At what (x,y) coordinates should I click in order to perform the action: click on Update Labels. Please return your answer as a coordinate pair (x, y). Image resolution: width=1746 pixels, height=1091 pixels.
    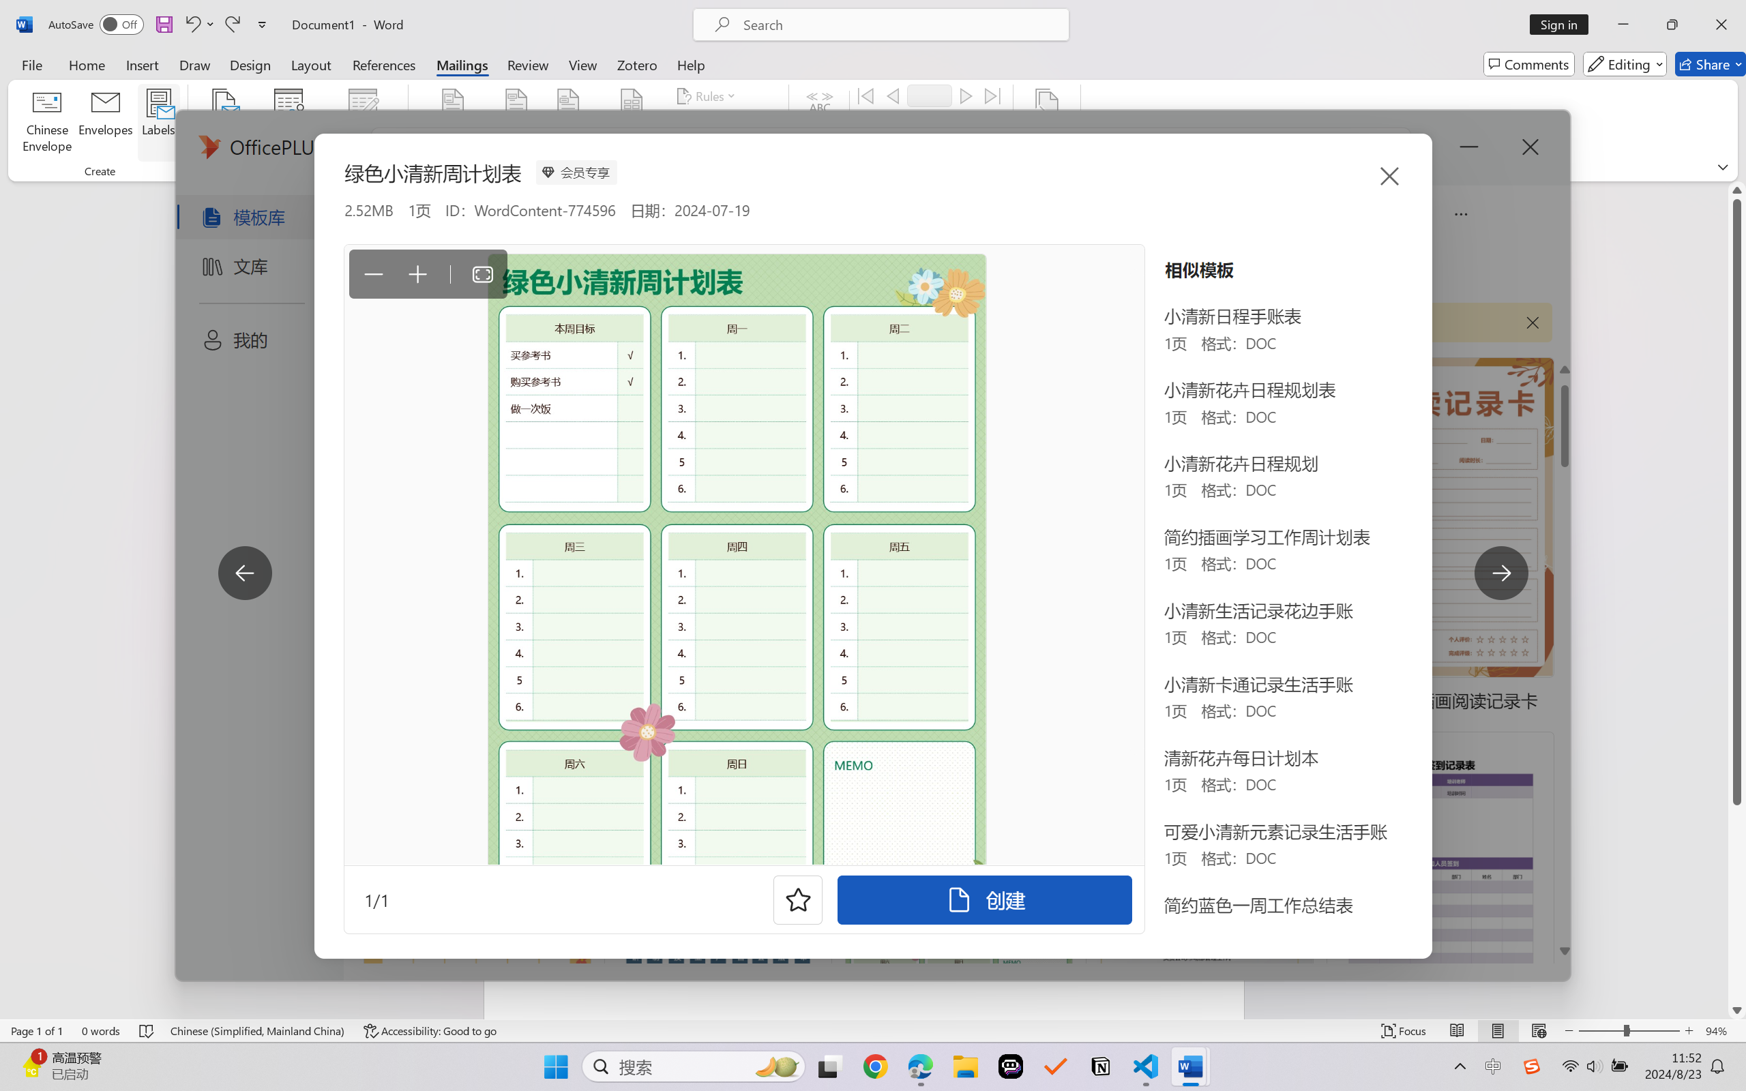
    Looking at the image, I should click on (726, 149).